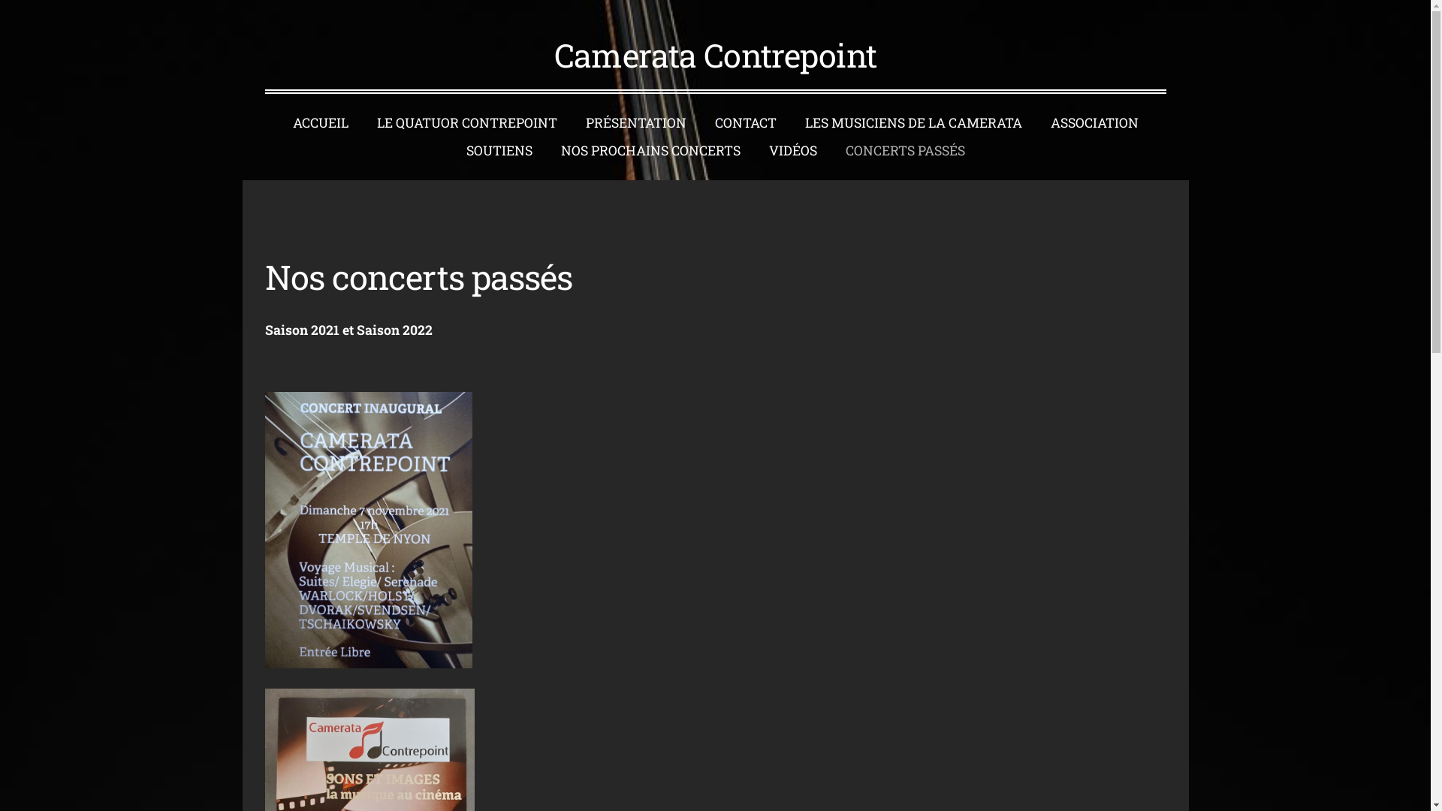  Describe the element at coordinates (650, 151) in the screenshot. I see `NOS PROCHAINS CONCERTS` at that location.